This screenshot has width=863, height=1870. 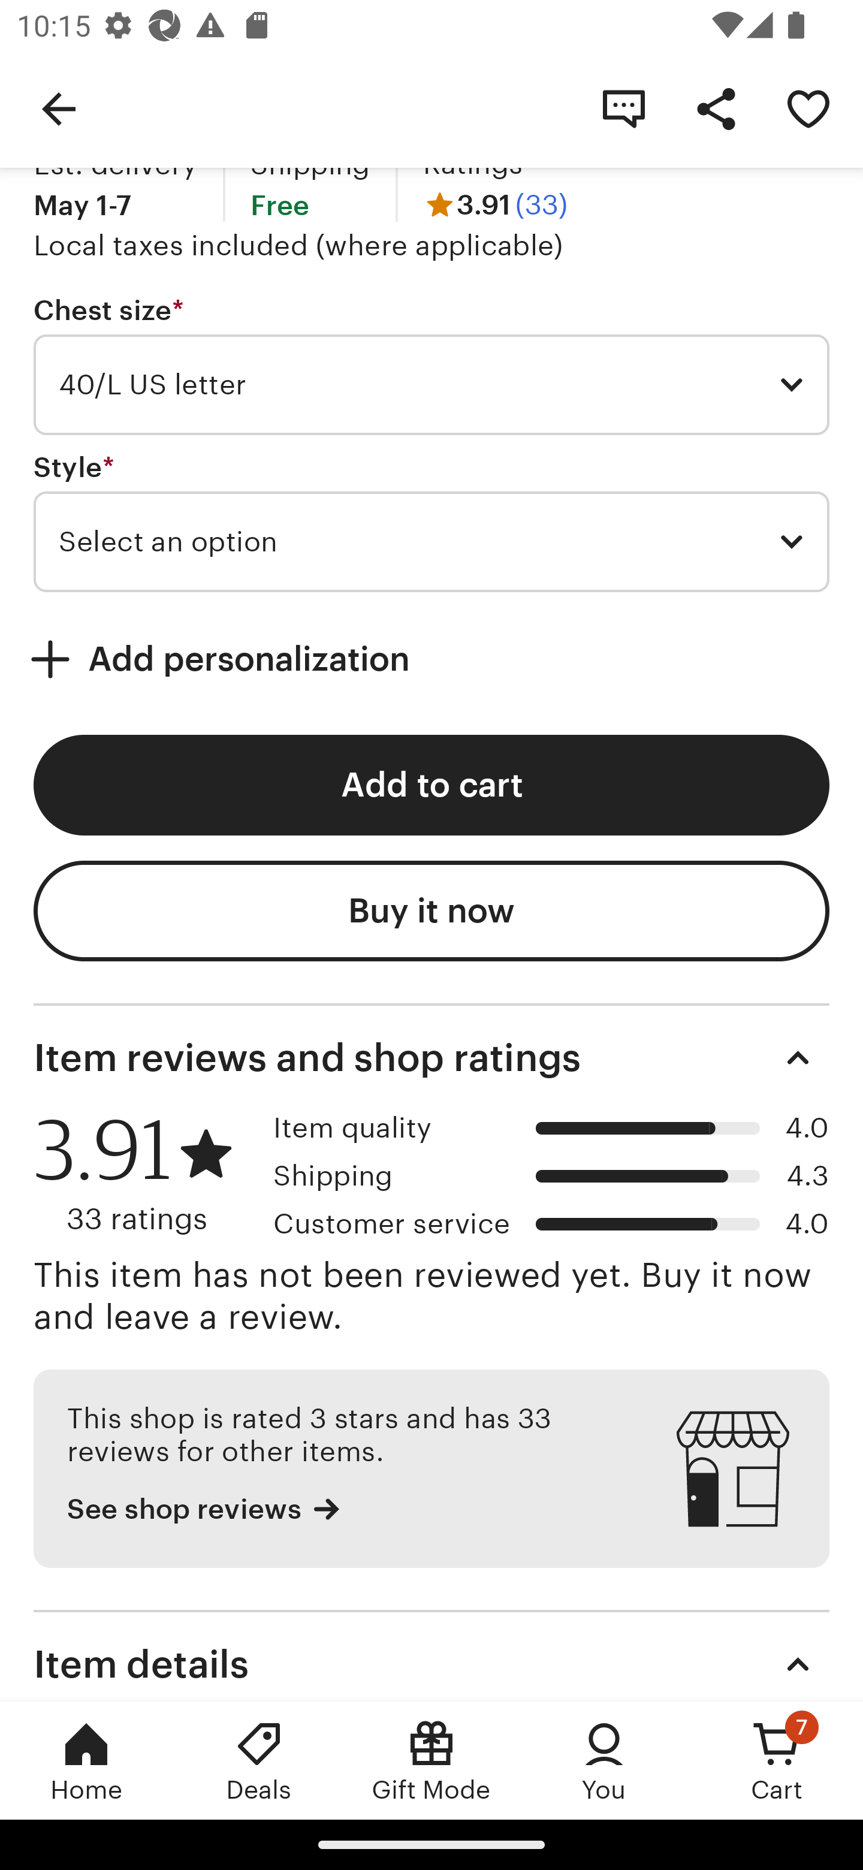 I want to click on Chest size * Required 40/L US letter, so click(x=431, y=365).